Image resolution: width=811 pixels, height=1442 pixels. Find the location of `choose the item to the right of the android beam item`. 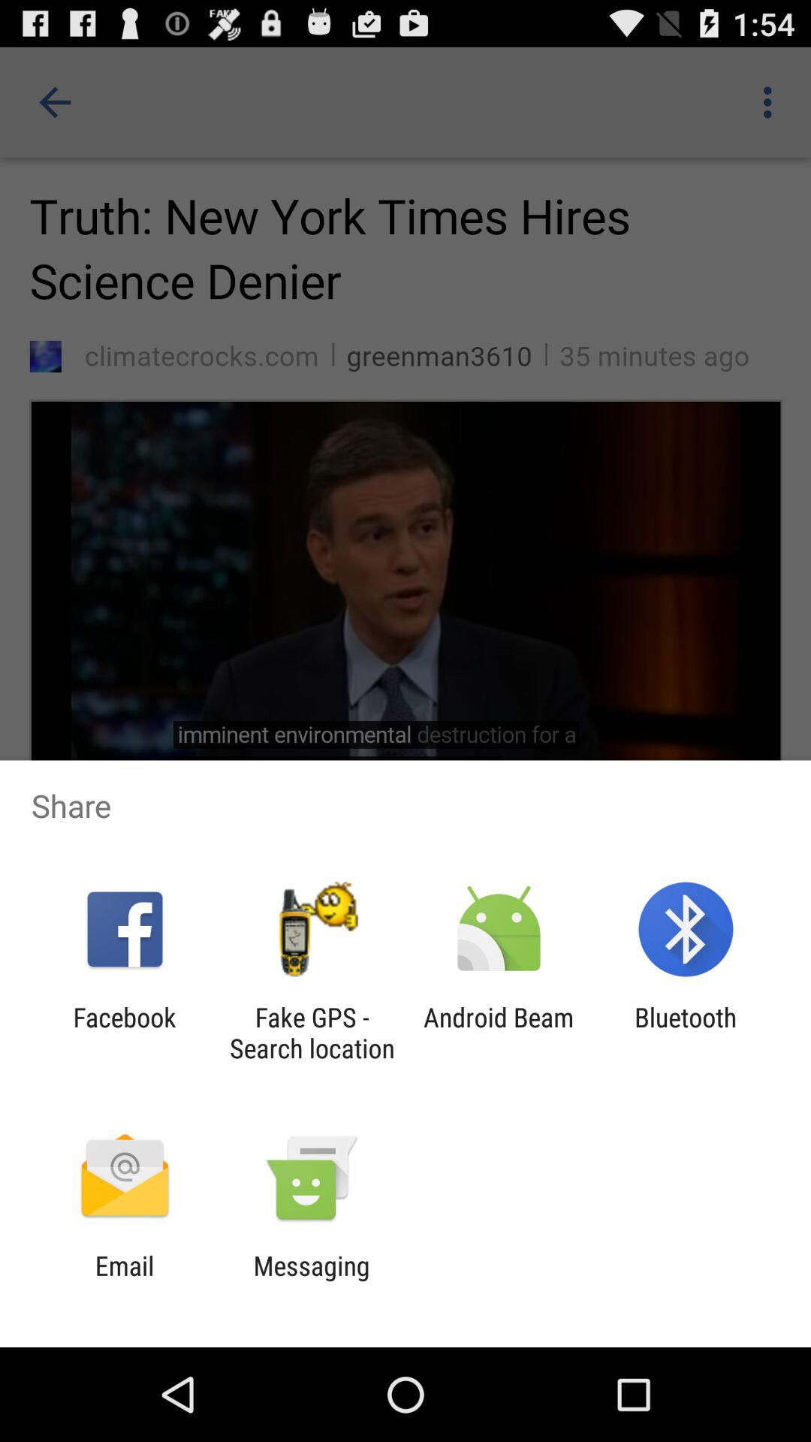

choose the item to the right of the android beam item is located at coordinates (686, 1033).